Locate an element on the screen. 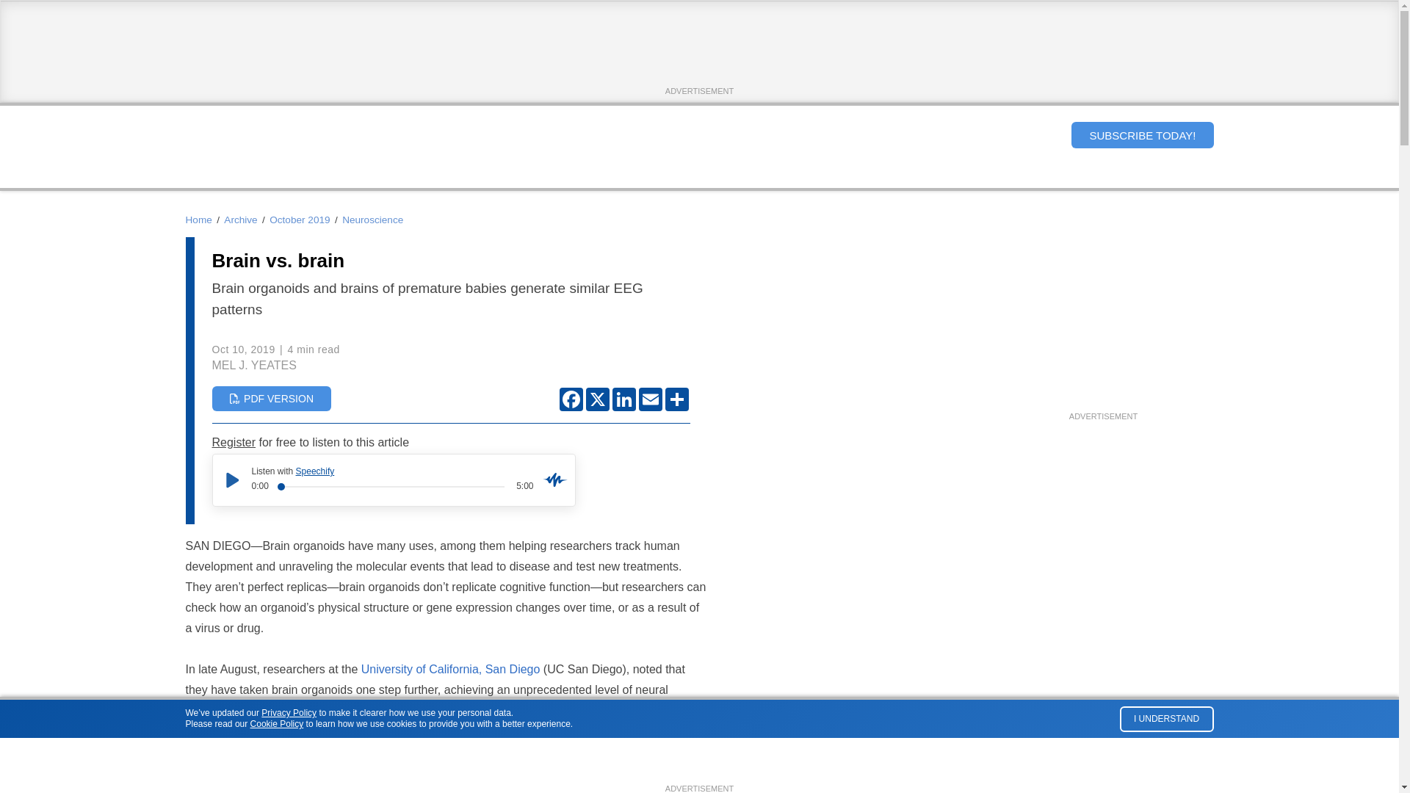 The image size is (1410, 793). 3rd party ad content is located at coordinates (698, 51).